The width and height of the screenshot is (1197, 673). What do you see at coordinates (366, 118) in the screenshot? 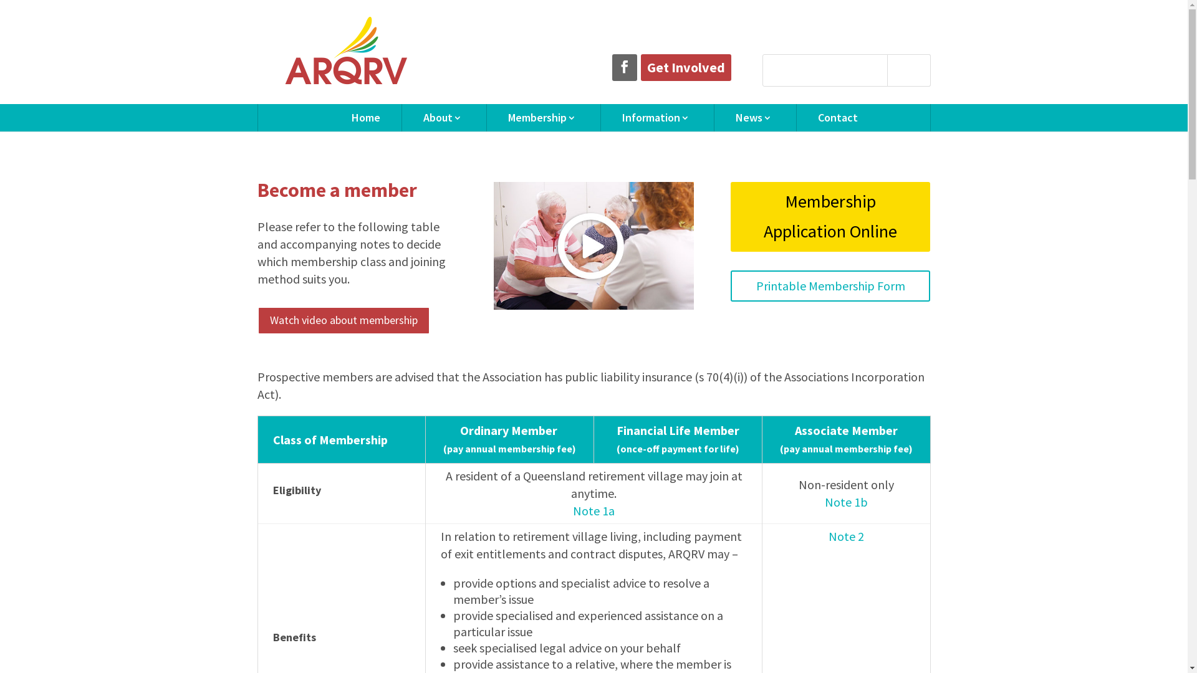
I see `Home` at bounding box center [366, 118].